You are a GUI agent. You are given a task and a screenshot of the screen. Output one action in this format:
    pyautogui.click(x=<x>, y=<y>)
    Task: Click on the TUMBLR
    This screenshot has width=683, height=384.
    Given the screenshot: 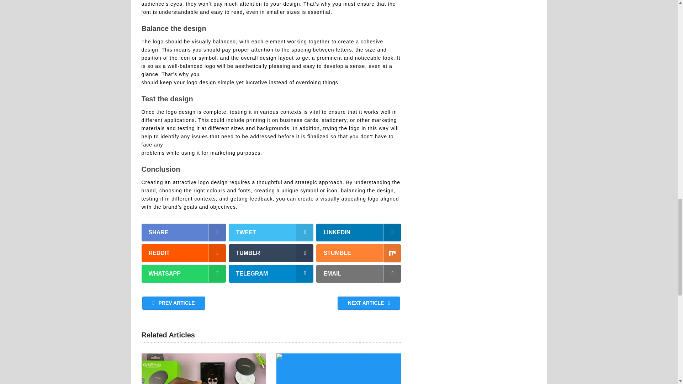 What is the action you would take?
    pyautogui.click(x=271, y=253)
    